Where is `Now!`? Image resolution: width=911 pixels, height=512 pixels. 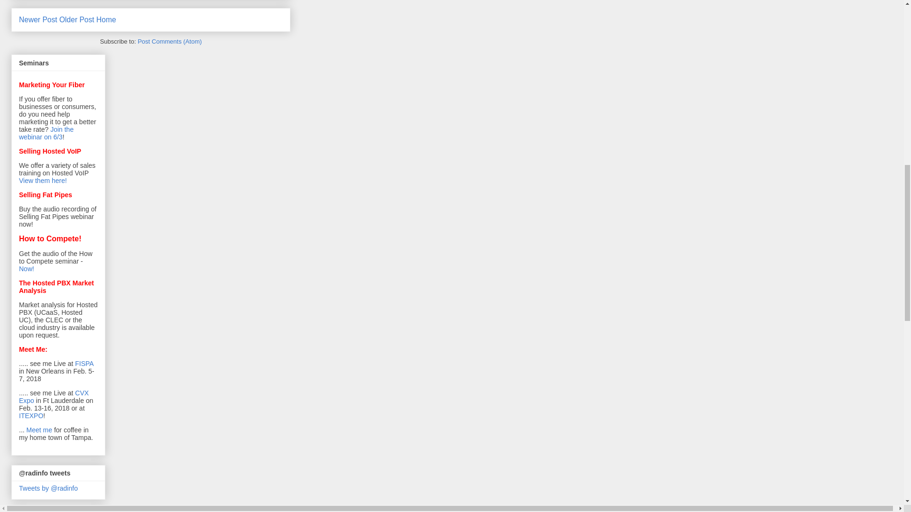
Now! is located at coordinates (27, 268).